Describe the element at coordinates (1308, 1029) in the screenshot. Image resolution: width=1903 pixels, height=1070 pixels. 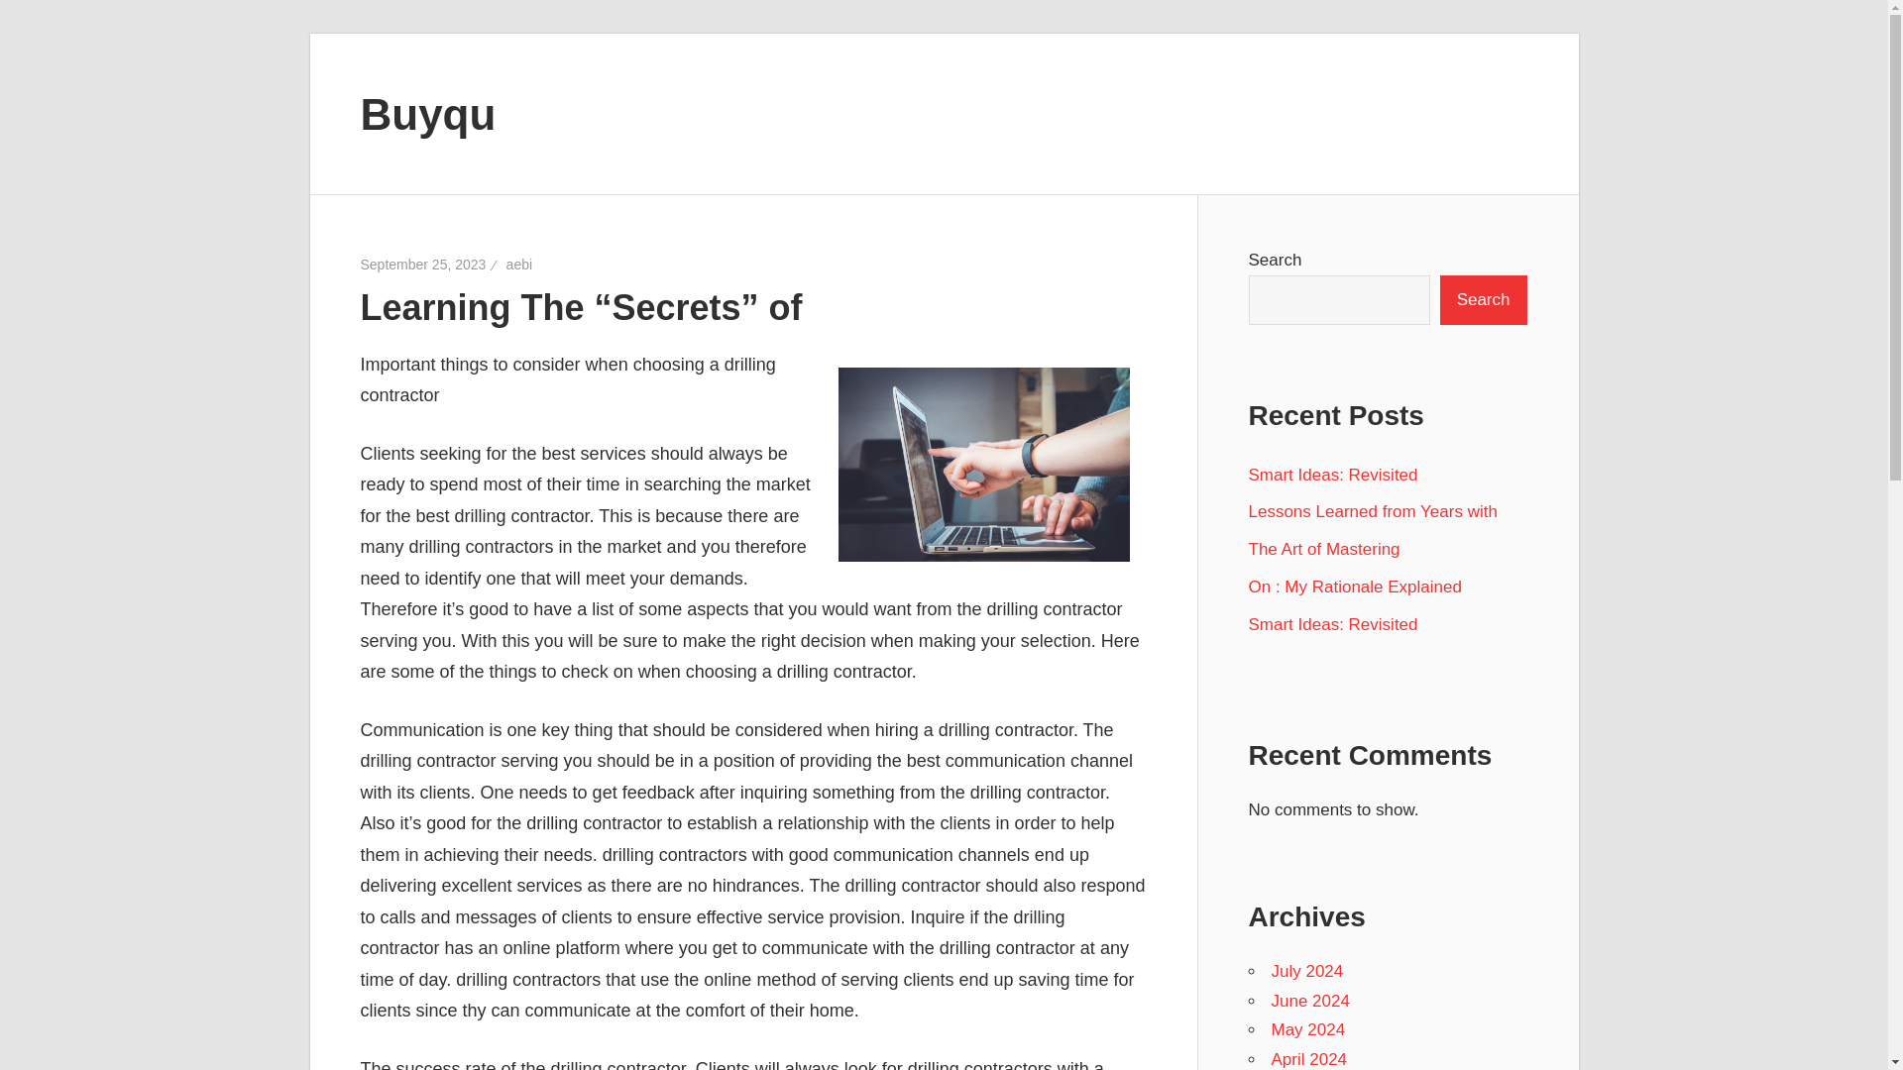
I see `May 2024` at that location.